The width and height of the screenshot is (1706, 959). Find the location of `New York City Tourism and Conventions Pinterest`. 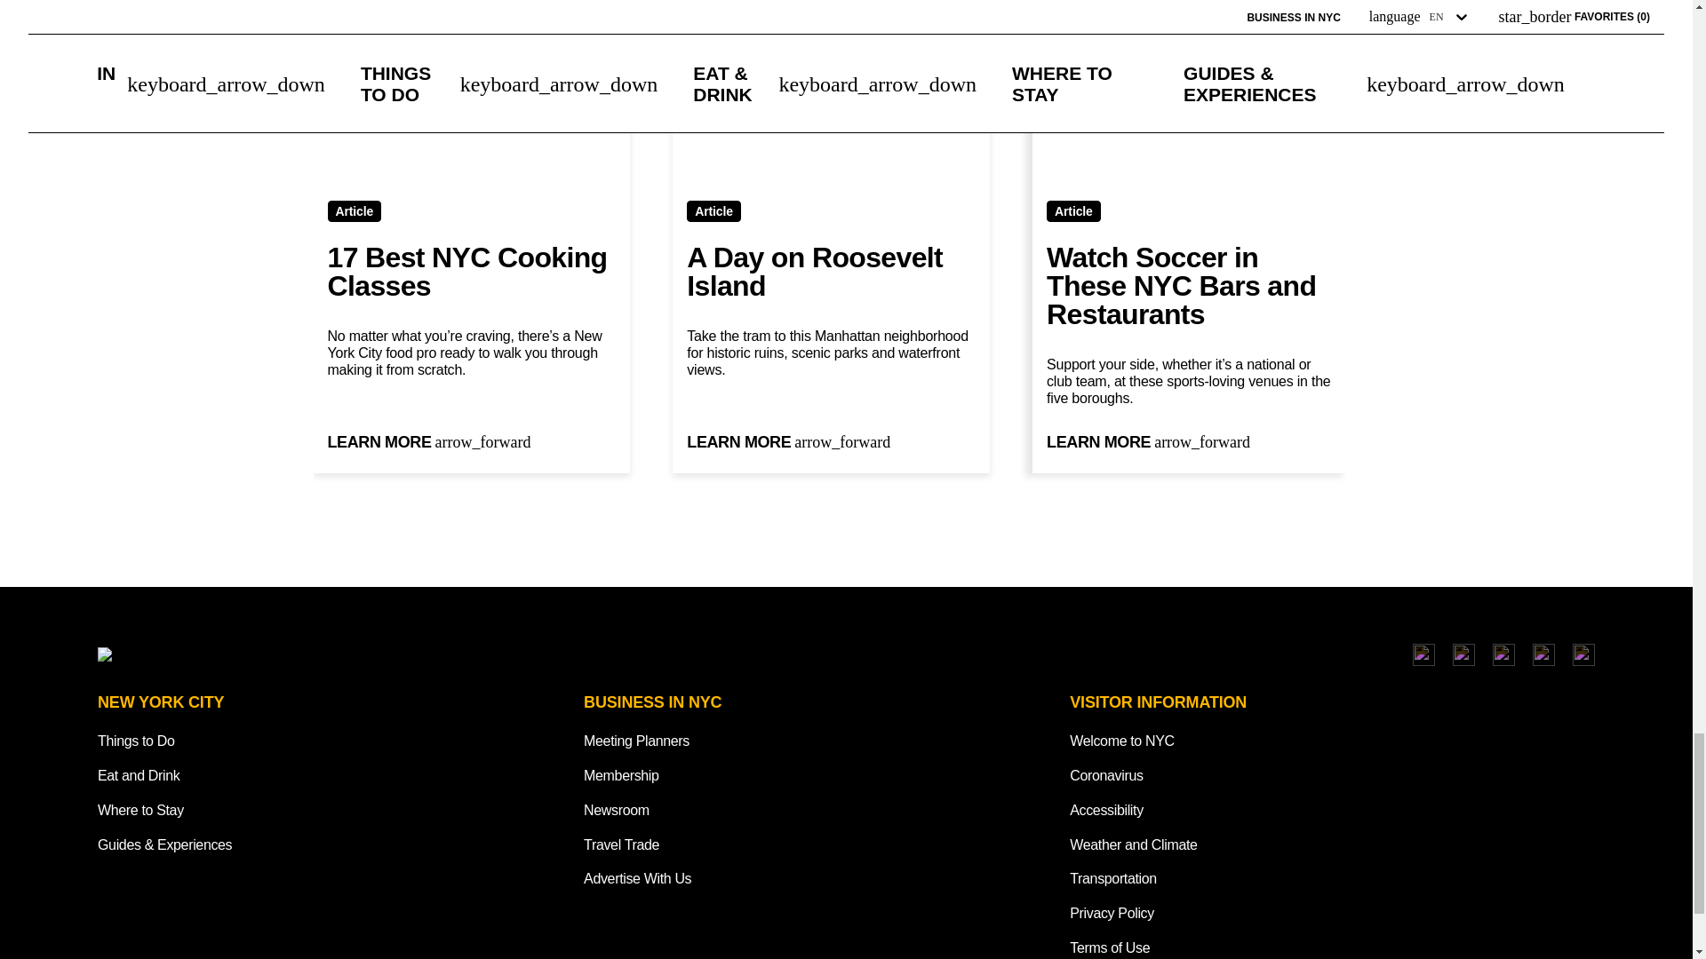

New York City Tourism and Conventions Pinterest is located at coordinates (1583, 654).